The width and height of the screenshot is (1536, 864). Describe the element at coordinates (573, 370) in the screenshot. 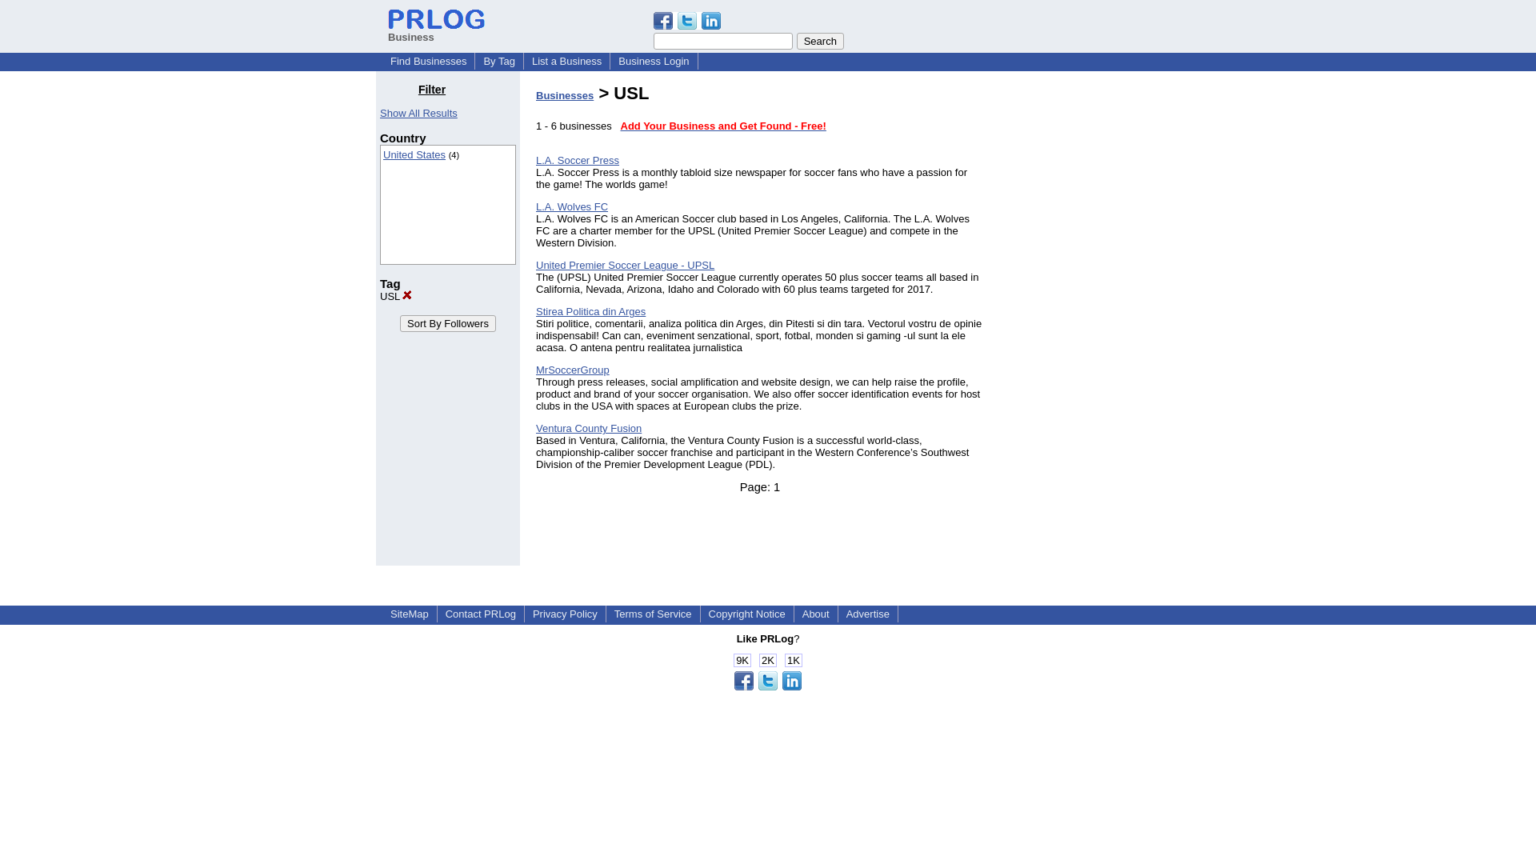

I see `MrSoccerGroup` at that location.